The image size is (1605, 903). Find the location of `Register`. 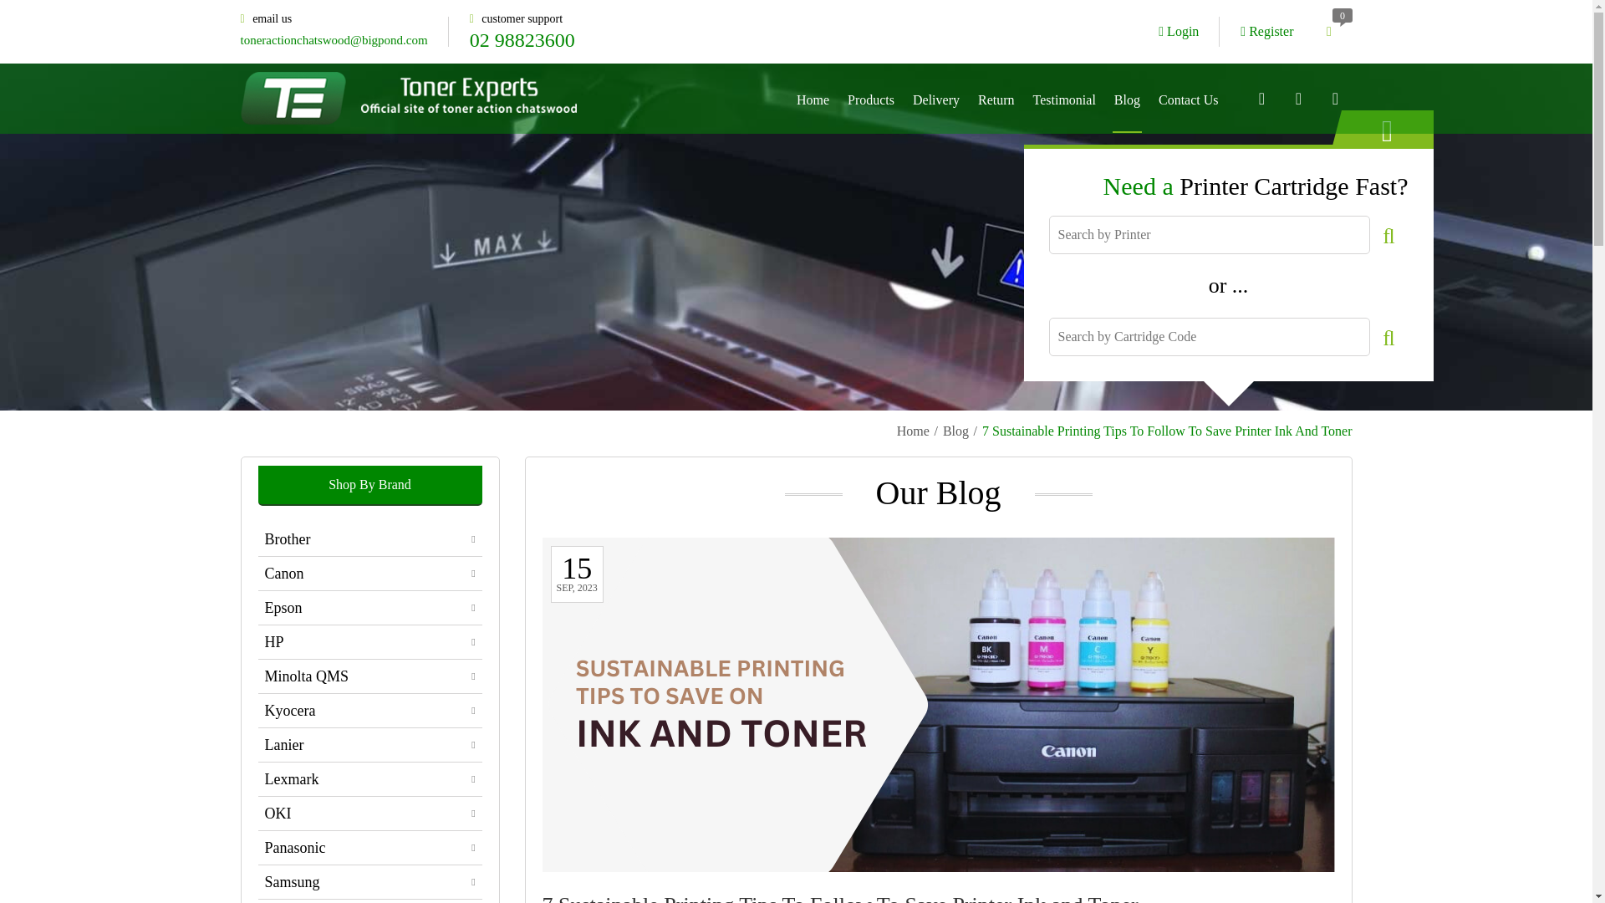

Register is located at coordinates (1267, 32).